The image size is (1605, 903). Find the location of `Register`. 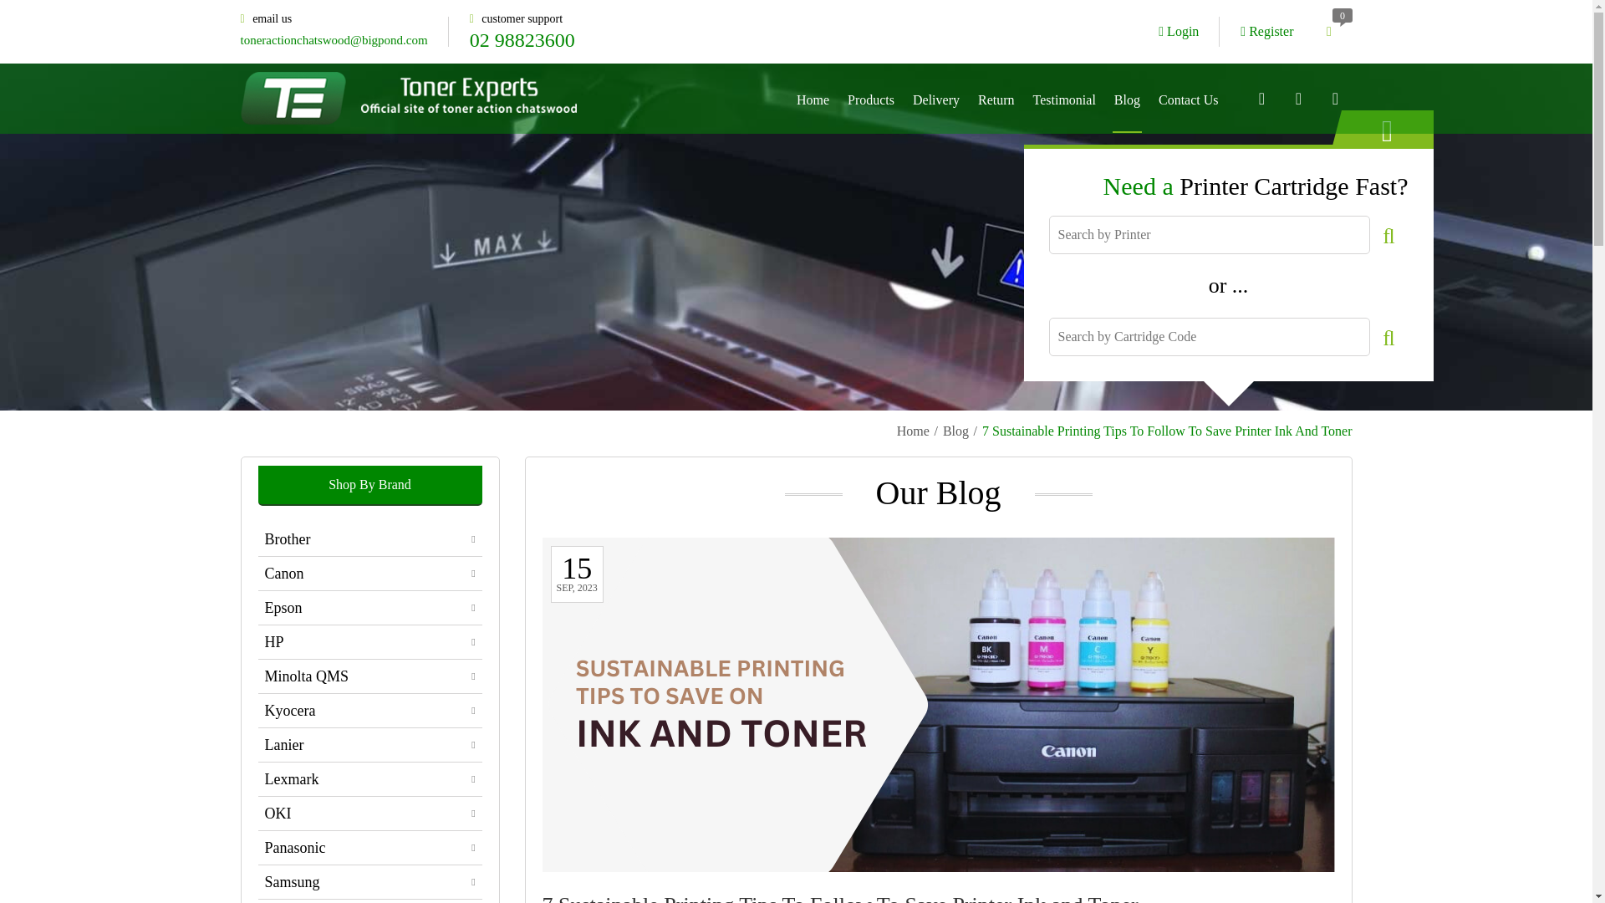

Register is located at coordinates (1267, 32).